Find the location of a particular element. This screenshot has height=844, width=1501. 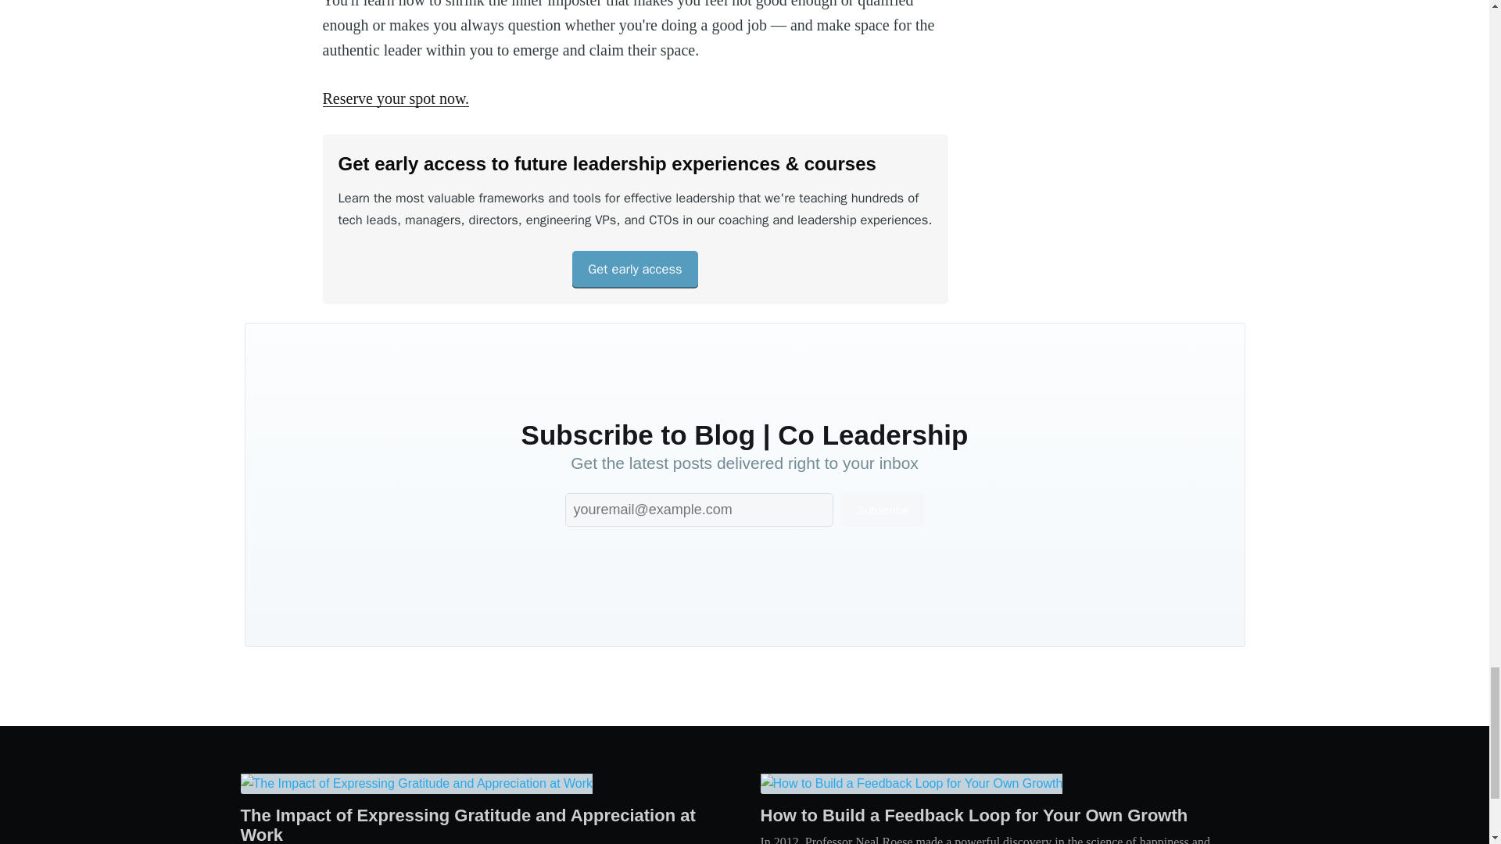

Reserve your spot now. is located at coordinates (396, 98).